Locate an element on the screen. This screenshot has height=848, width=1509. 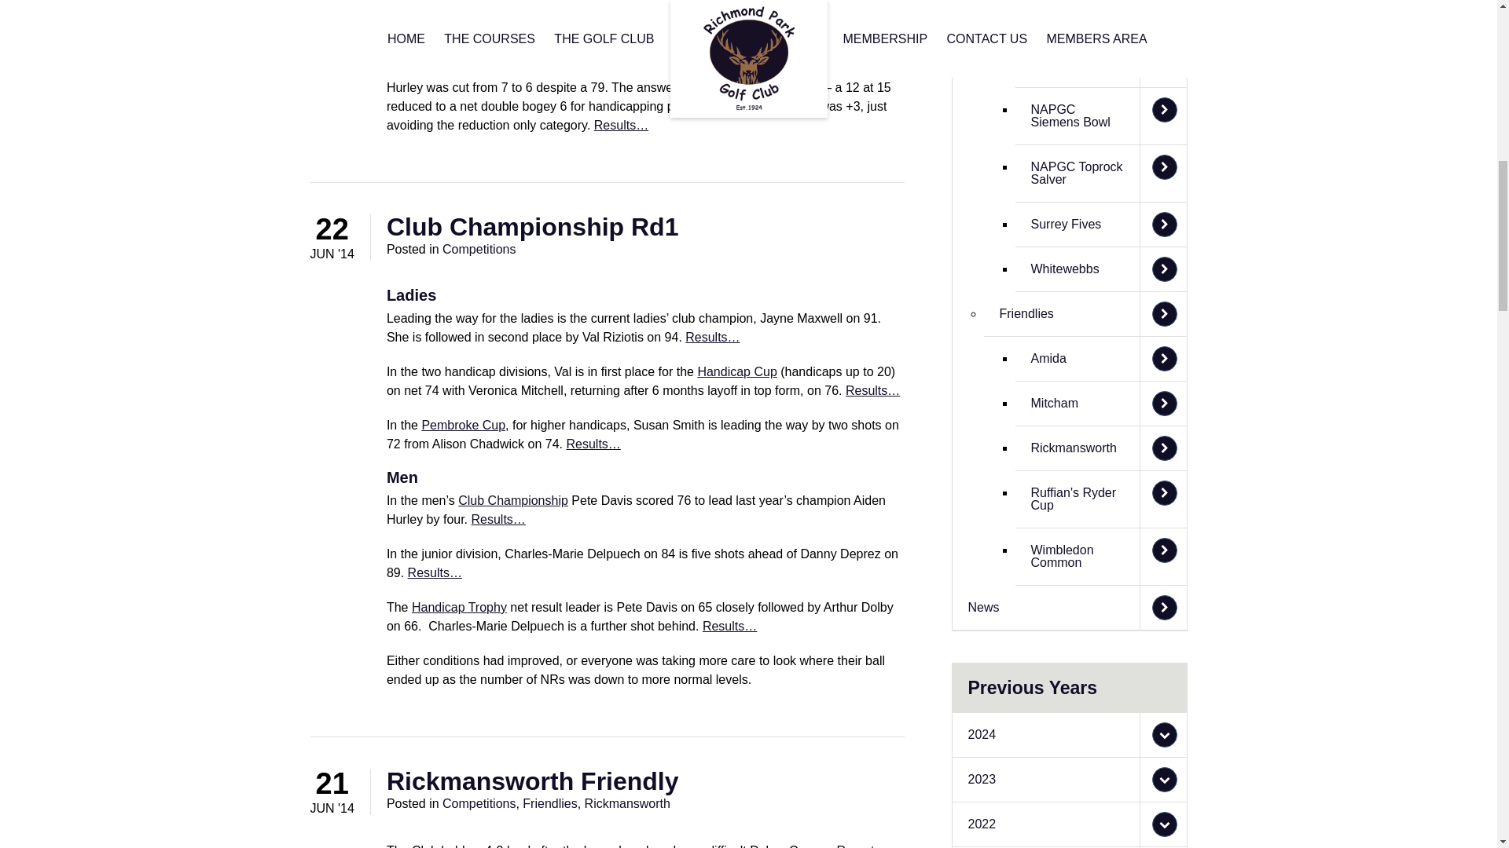
Competitions is located at coordinates (479, 249).